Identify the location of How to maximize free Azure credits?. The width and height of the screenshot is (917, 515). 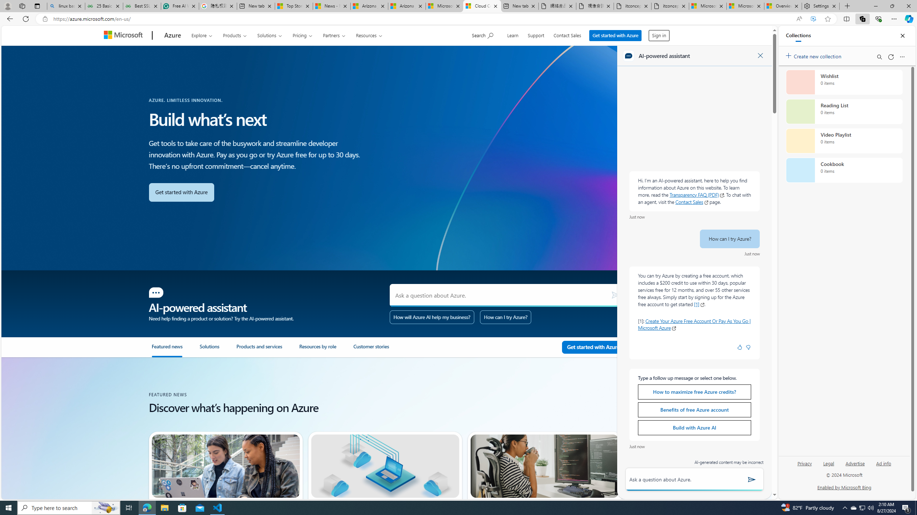
(694, 392).